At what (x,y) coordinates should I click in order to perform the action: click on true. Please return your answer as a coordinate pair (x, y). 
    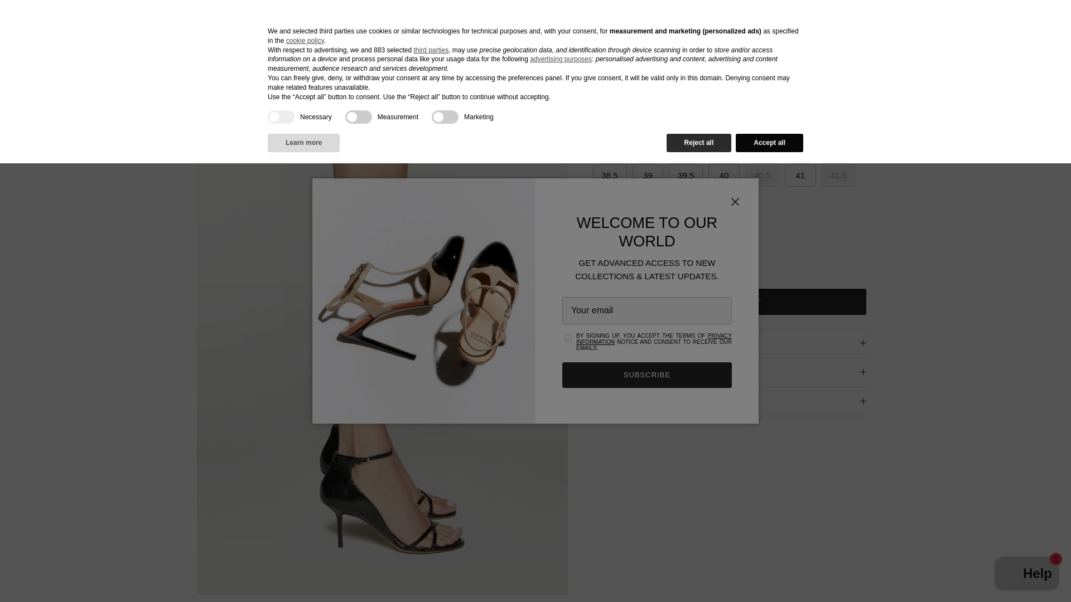
    Looking at the image, I should click on (281, 117).